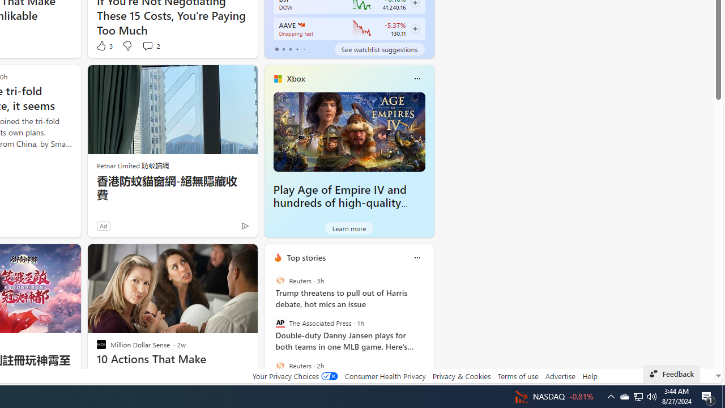  What do you see at coordinates (415, 29) in the screenshot?
I see `Class: follow-button  m` at bounding box center [415, 29].